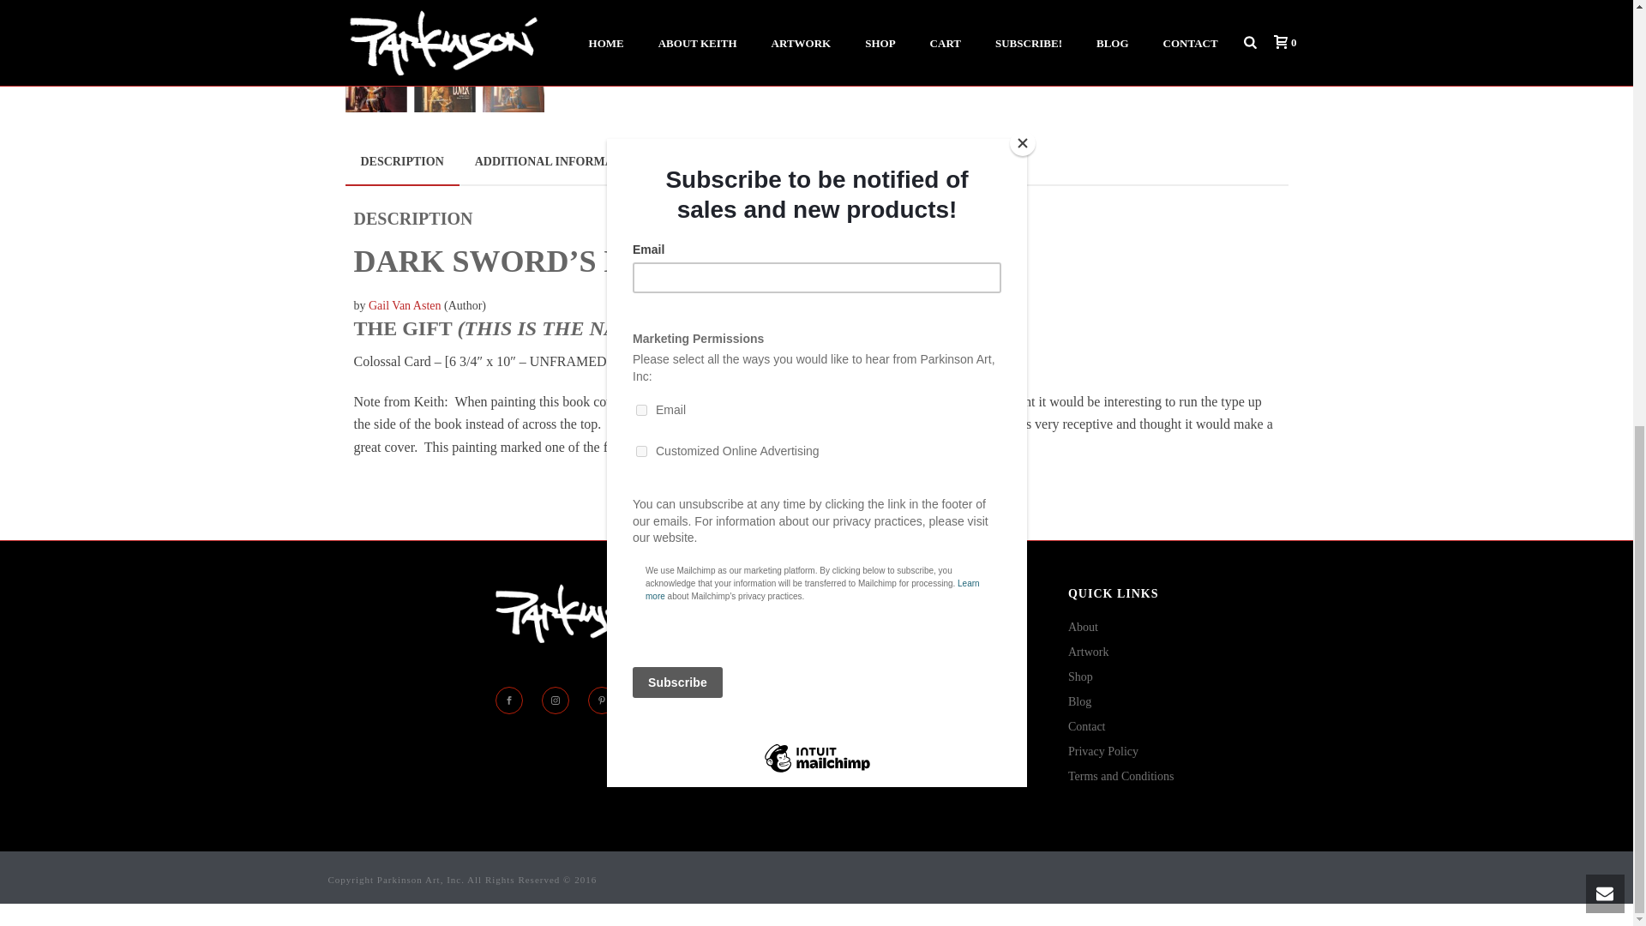  Describe the element at coordinates (547, 21) in the screenshot. I see `the-gift3` at that location.